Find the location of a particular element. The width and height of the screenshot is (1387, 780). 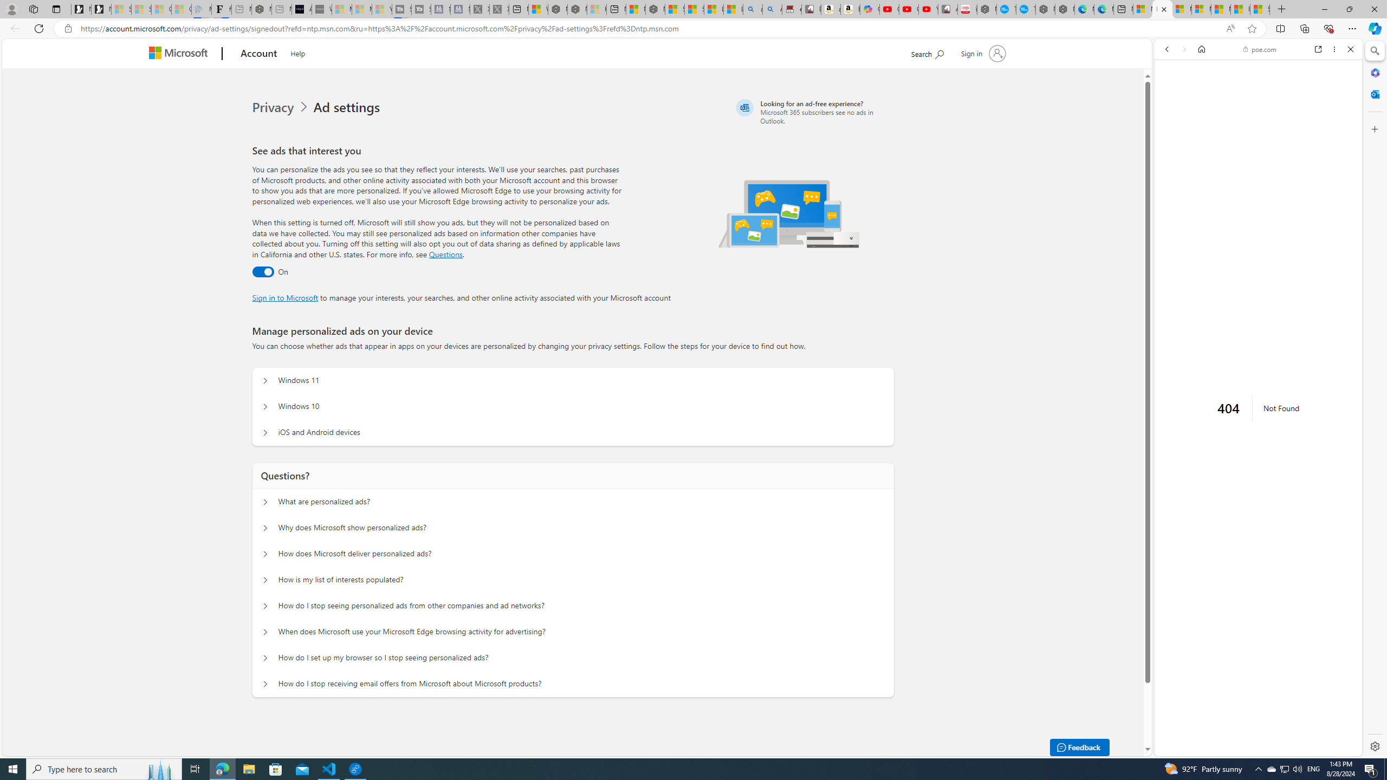

Search Filter, IMAGES is located at coordinates (1203, 123).